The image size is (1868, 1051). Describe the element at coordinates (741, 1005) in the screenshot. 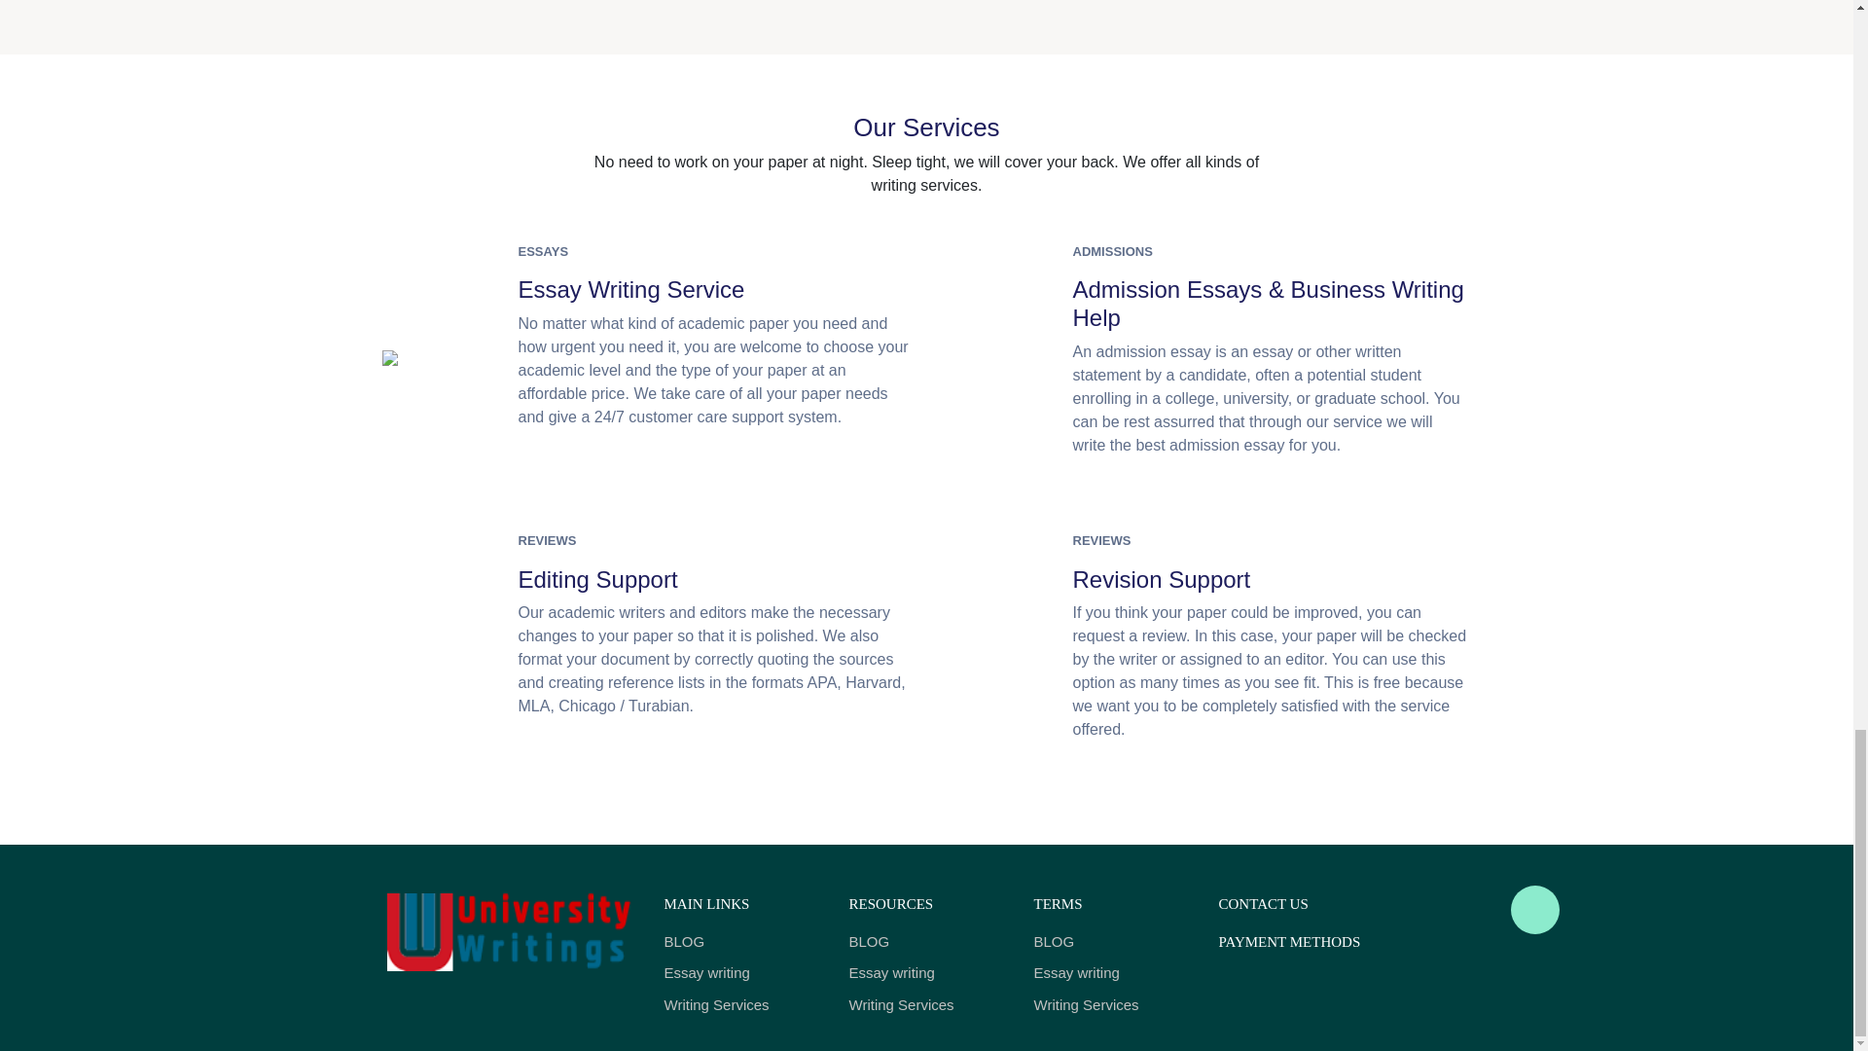

I see `Writing Services` at that location.